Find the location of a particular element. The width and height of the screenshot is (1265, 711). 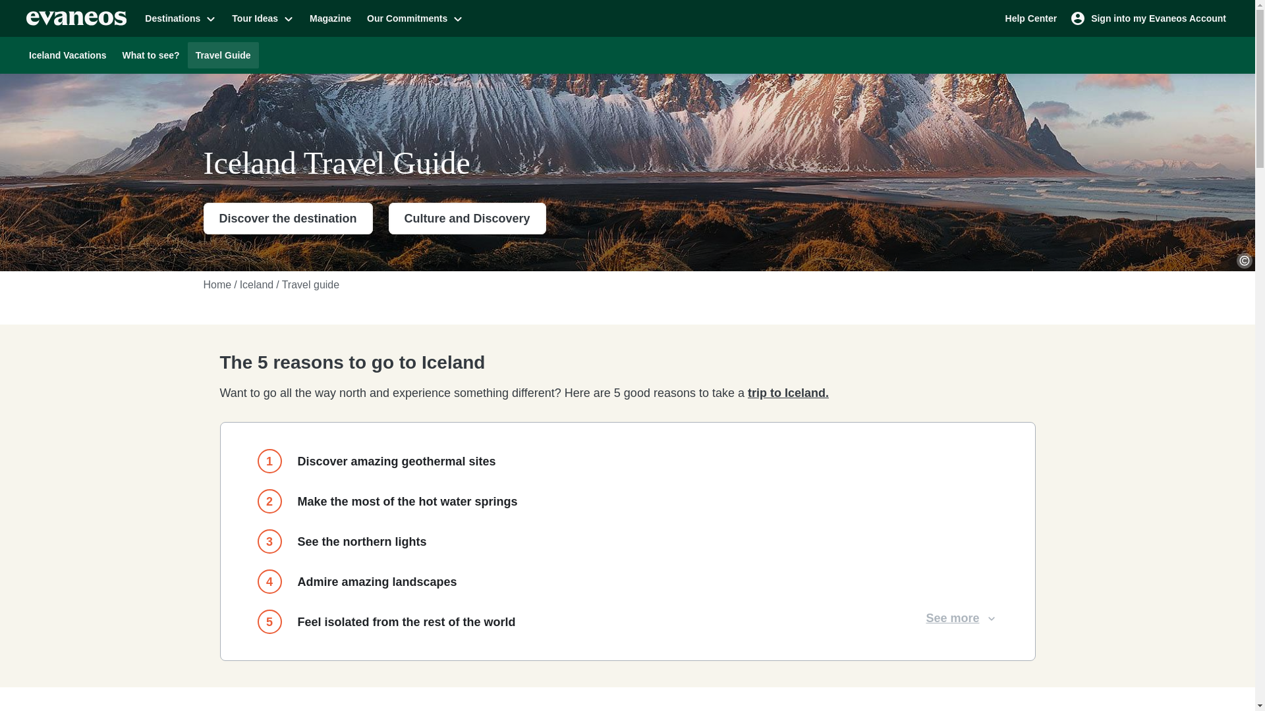

Discover the destination is located at coordinates (287, 219).